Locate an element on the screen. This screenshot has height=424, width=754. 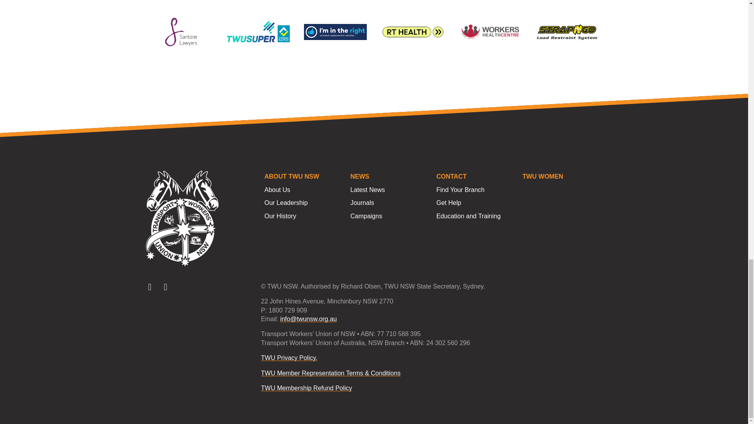
Our Leadership is located at coordinates (304, 203).